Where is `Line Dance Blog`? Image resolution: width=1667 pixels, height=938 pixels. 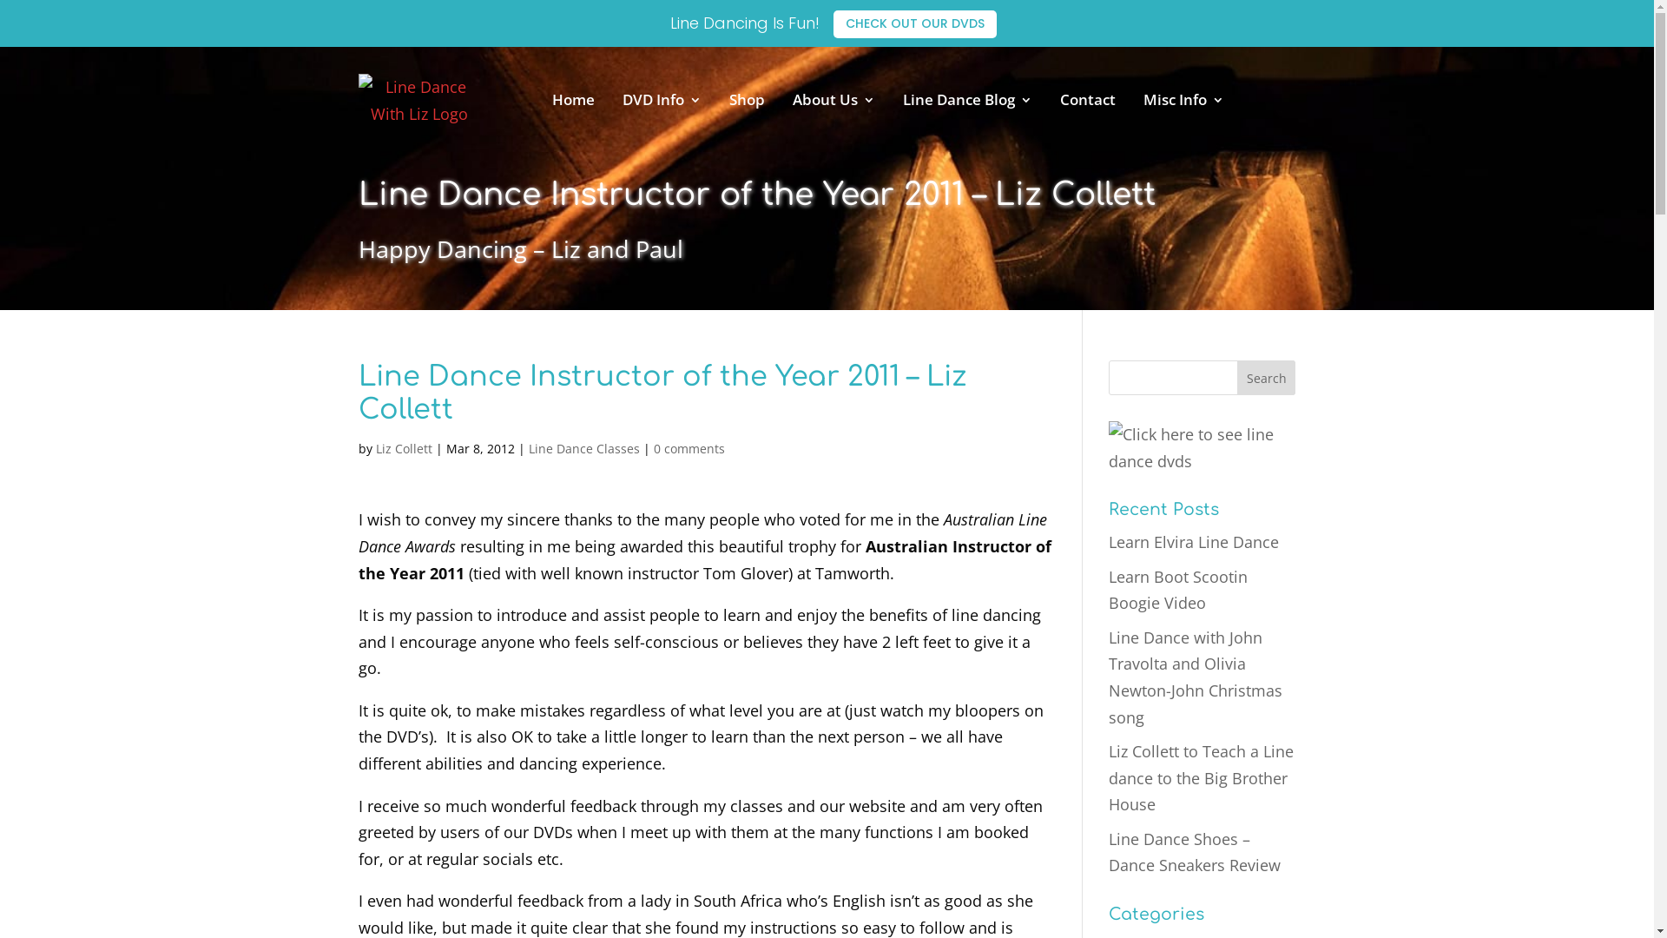
Line Dance Blog is located at coordinates (967, 100).